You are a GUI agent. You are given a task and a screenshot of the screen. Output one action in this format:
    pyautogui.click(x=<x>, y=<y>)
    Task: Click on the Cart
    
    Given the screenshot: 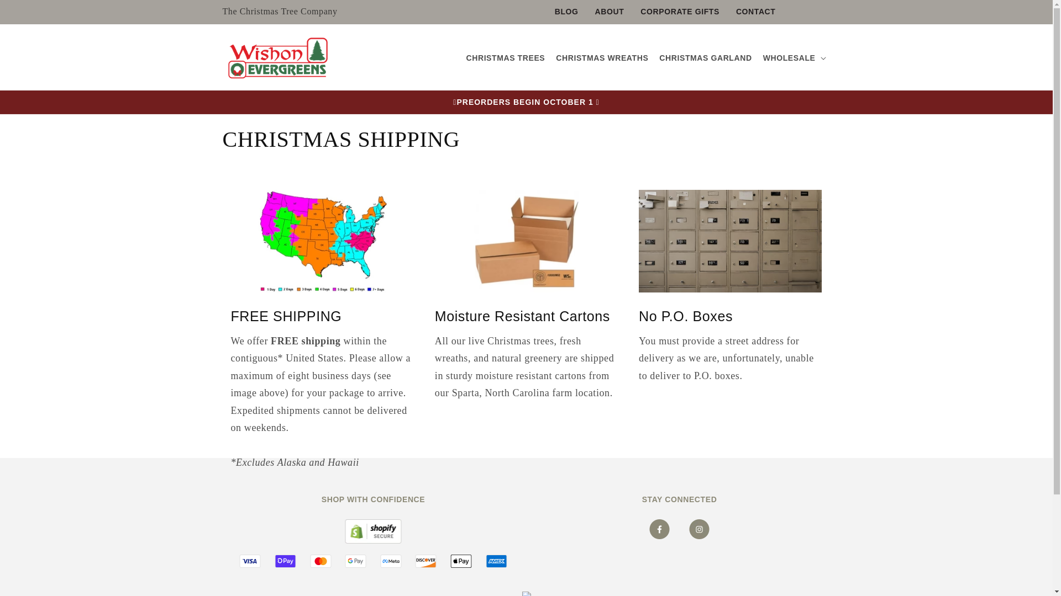 What is the action you would take?
    pyautogui.click(x=796, y=12)
    